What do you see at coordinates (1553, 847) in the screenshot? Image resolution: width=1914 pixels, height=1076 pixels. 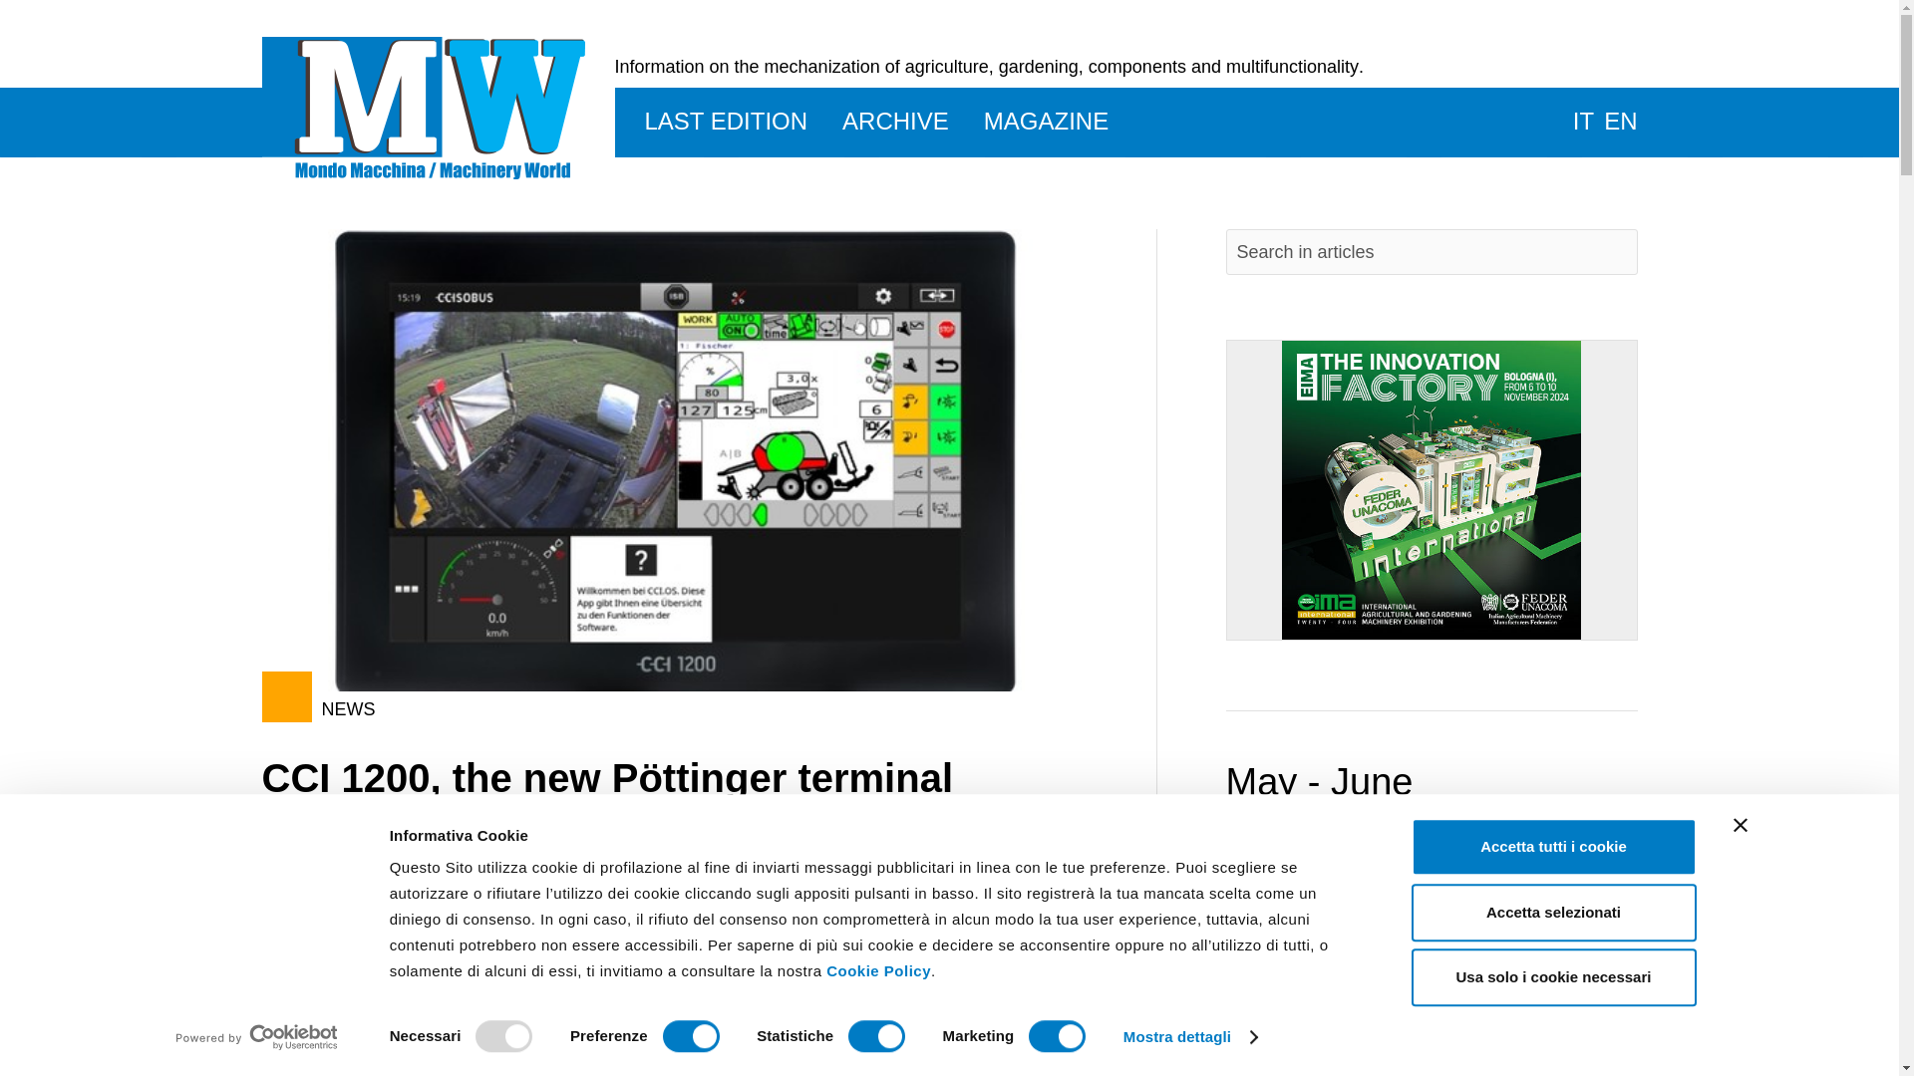 I see `Accetta tutti i cookie` at bounding box center [1553, 847].